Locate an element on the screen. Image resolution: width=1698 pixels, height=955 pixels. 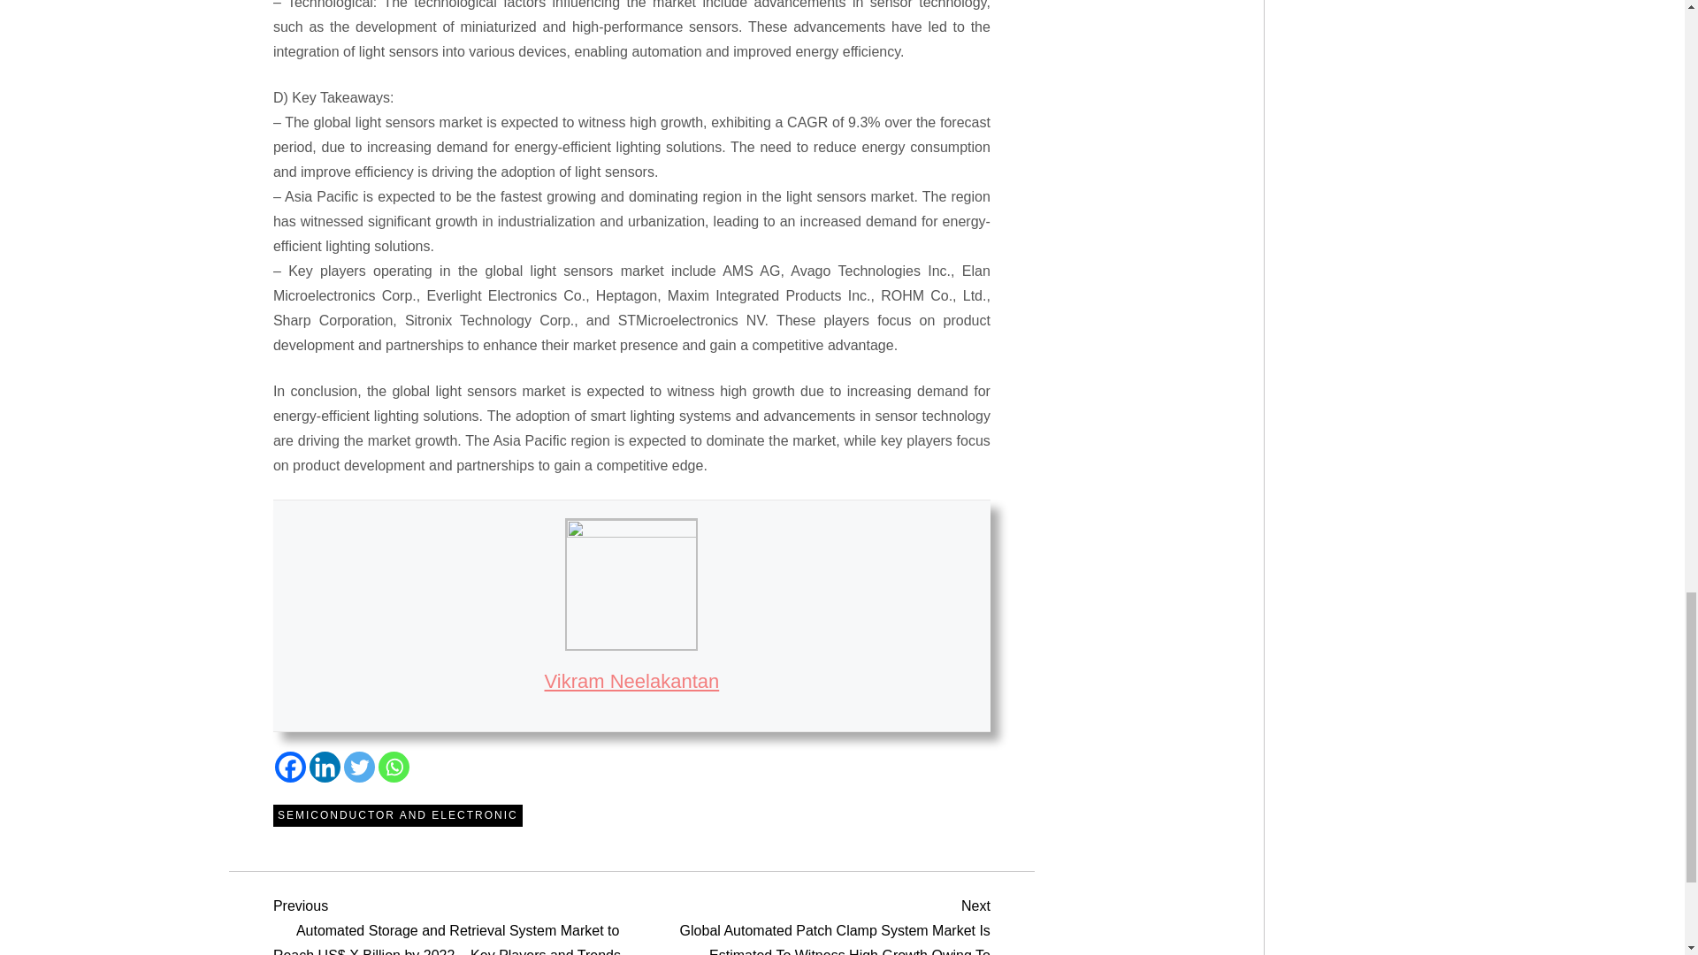
SEMICONDUCTOR AND ELECTRONIC is located at coordinates (398, 816).